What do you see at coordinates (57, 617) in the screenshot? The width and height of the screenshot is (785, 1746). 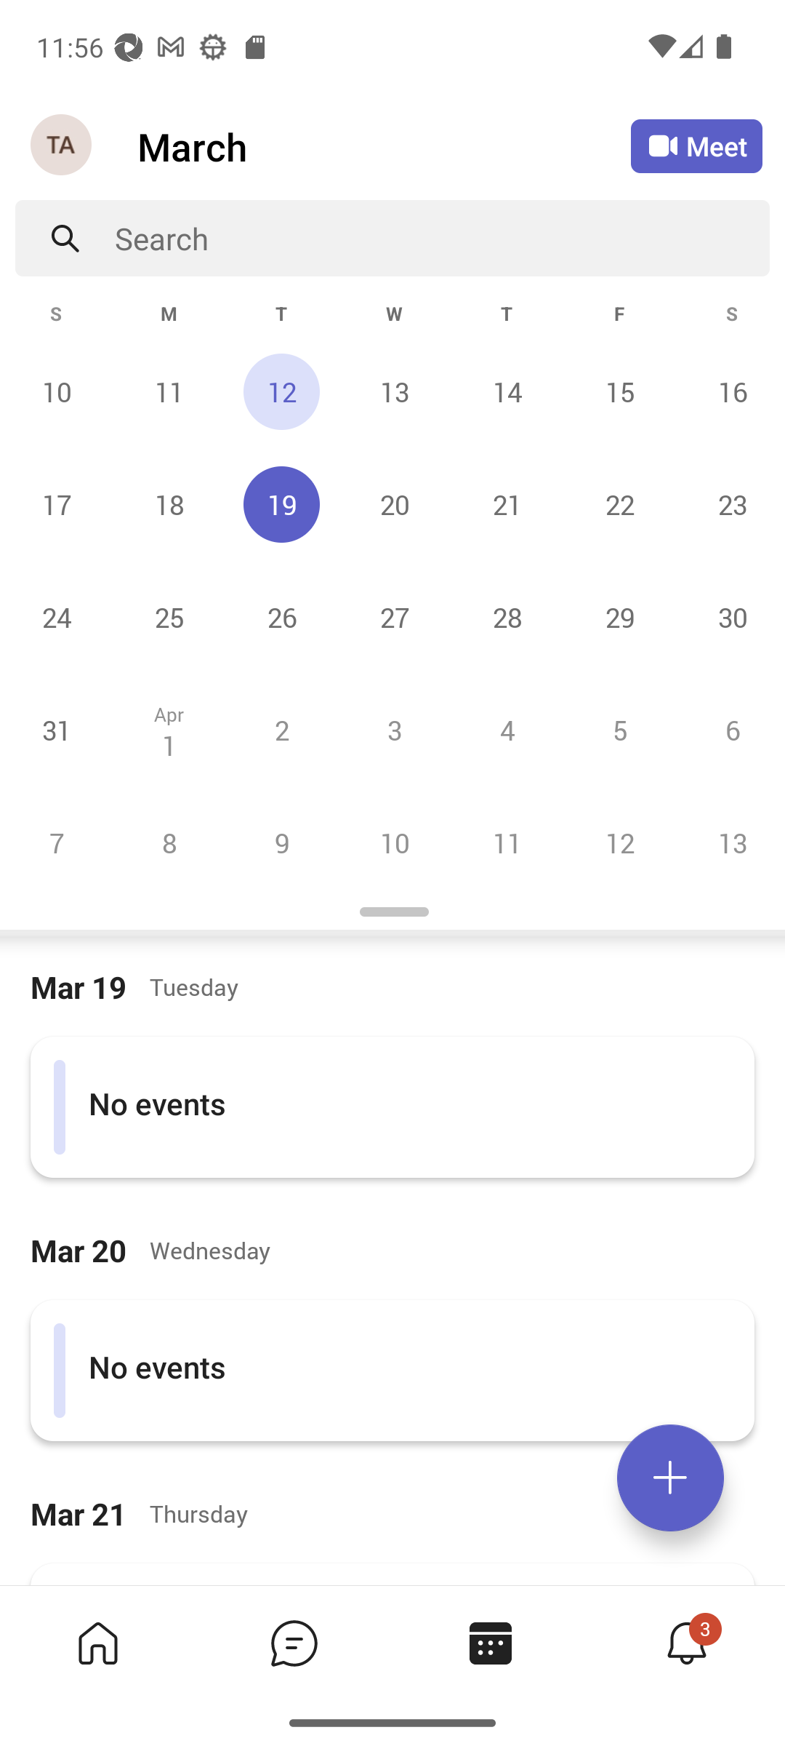 I see `Sunday, March 24 24` at bounding box center [57, 617].